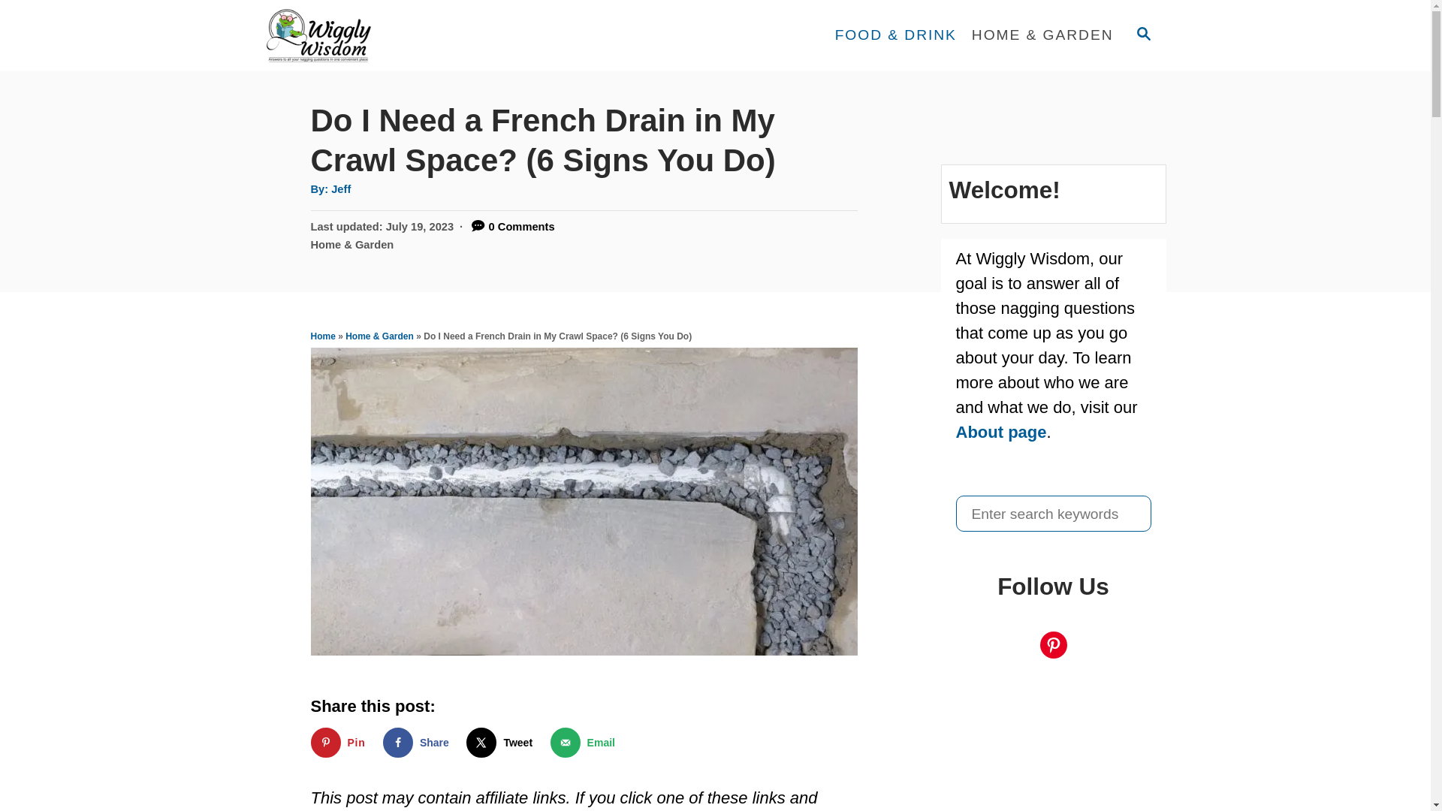 The height and width of the screenshot is (811, 1442). What do you see at coordinates (341, 189) in the screenshot?
I see `Jeff` at bounding box center [341, 189].